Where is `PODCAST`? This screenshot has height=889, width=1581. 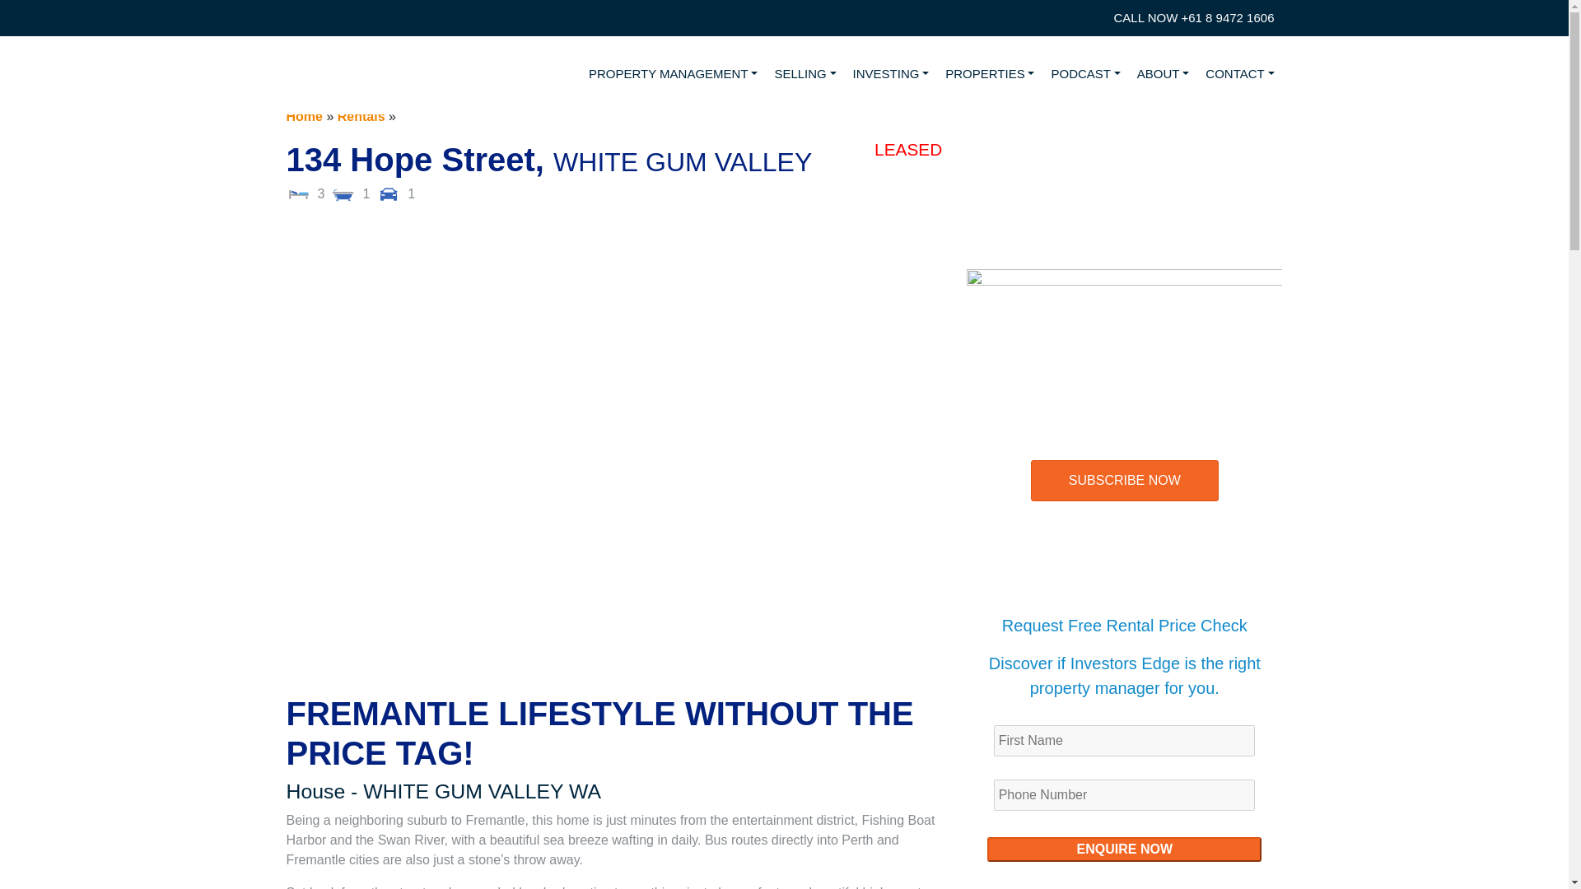
PODCAST is located at coordinates (1085, 74).